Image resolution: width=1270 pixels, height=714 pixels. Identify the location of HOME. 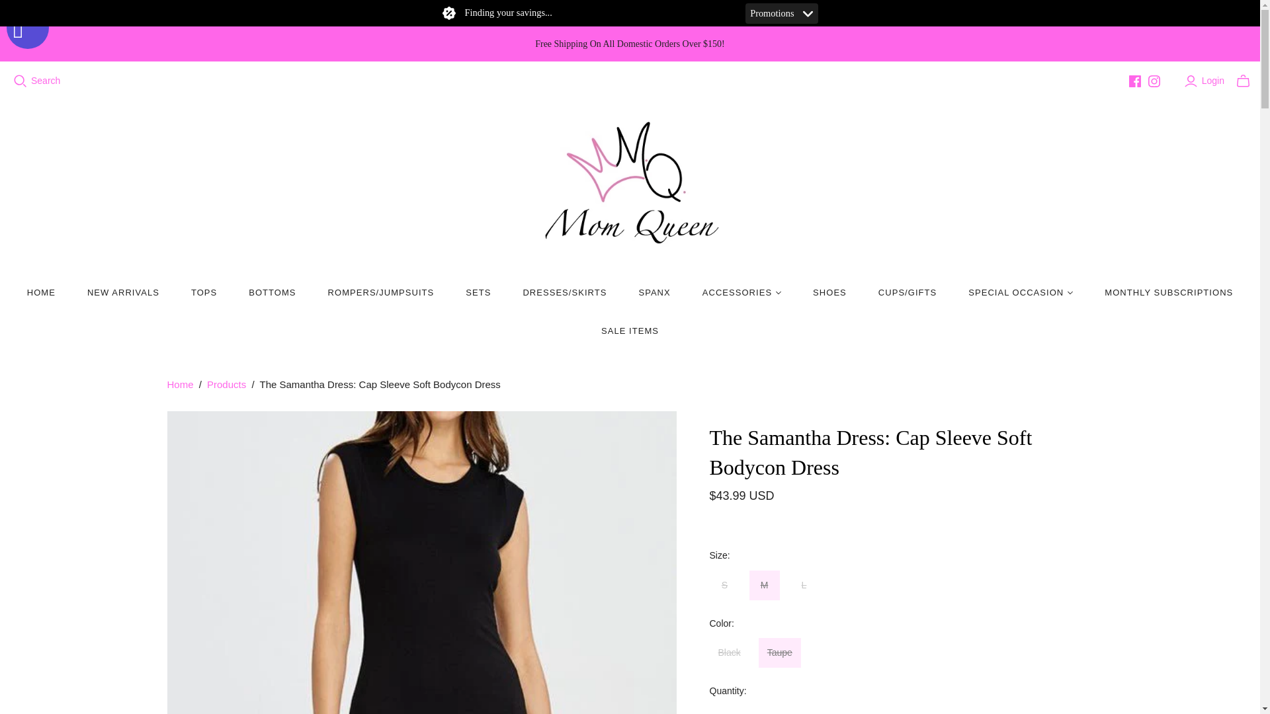
(41, 292).